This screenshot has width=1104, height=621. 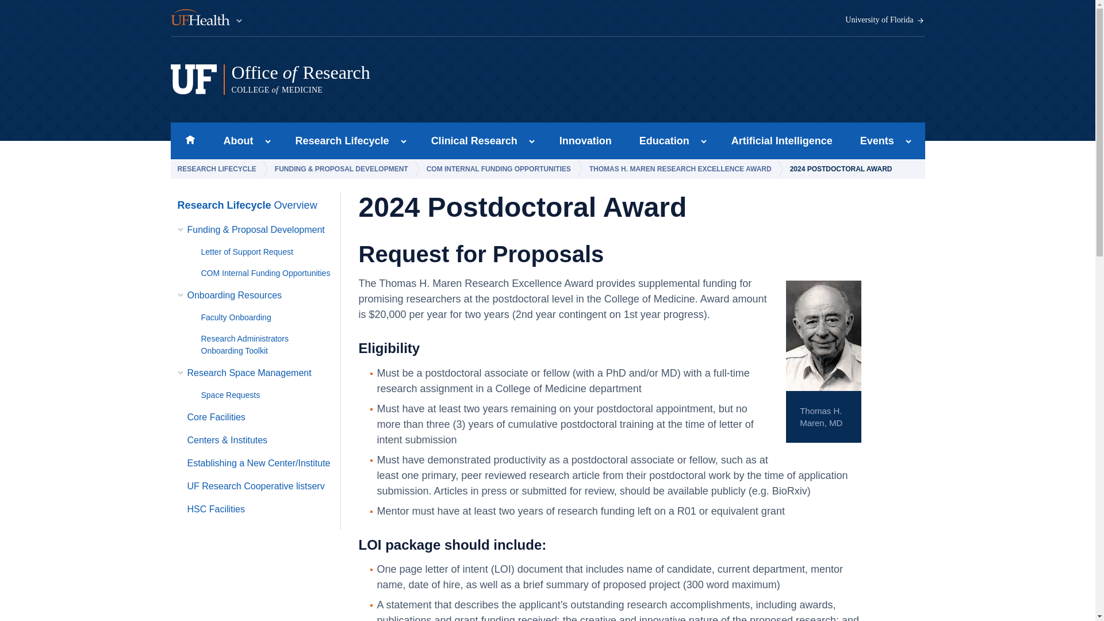 What do you see at coordinates (470, 140) in the screenshot?
I see `Skip to main content` at bounding box center [470, 140].